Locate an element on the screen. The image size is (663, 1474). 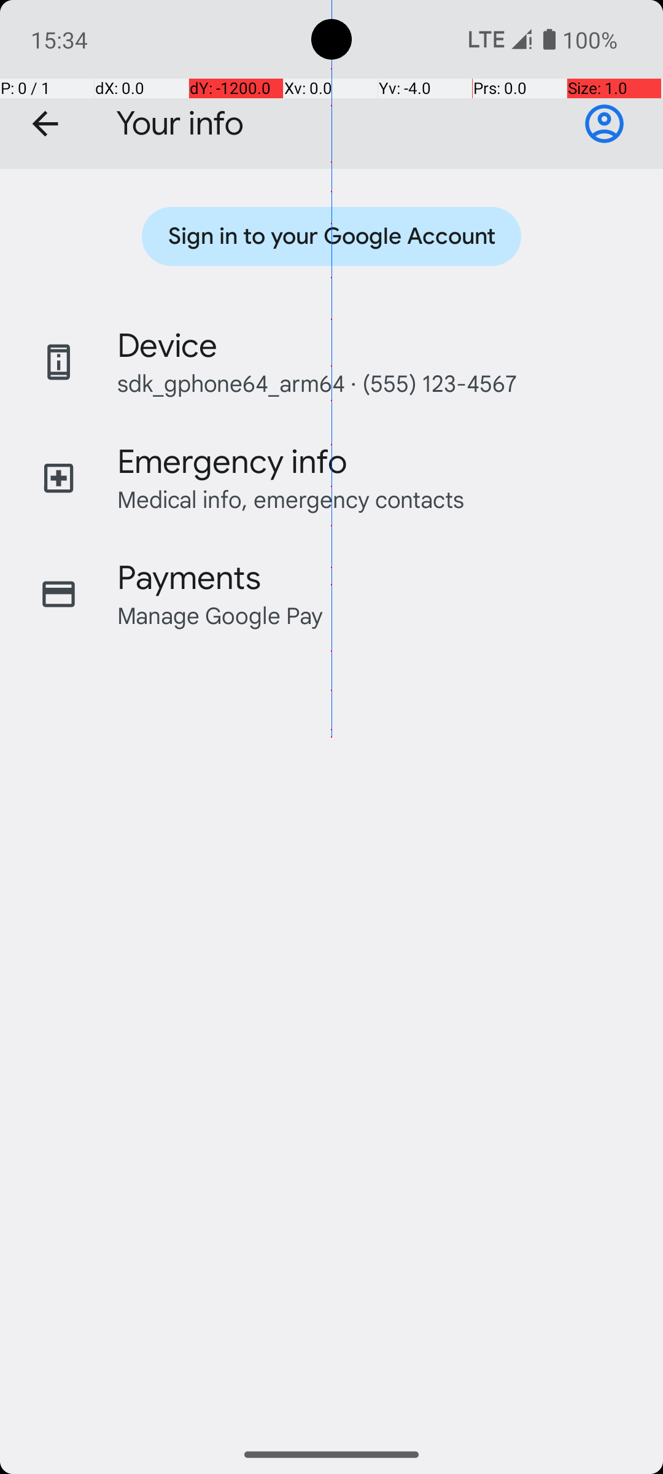
Sign in to your Google Account is located at coordinates (604, 124).